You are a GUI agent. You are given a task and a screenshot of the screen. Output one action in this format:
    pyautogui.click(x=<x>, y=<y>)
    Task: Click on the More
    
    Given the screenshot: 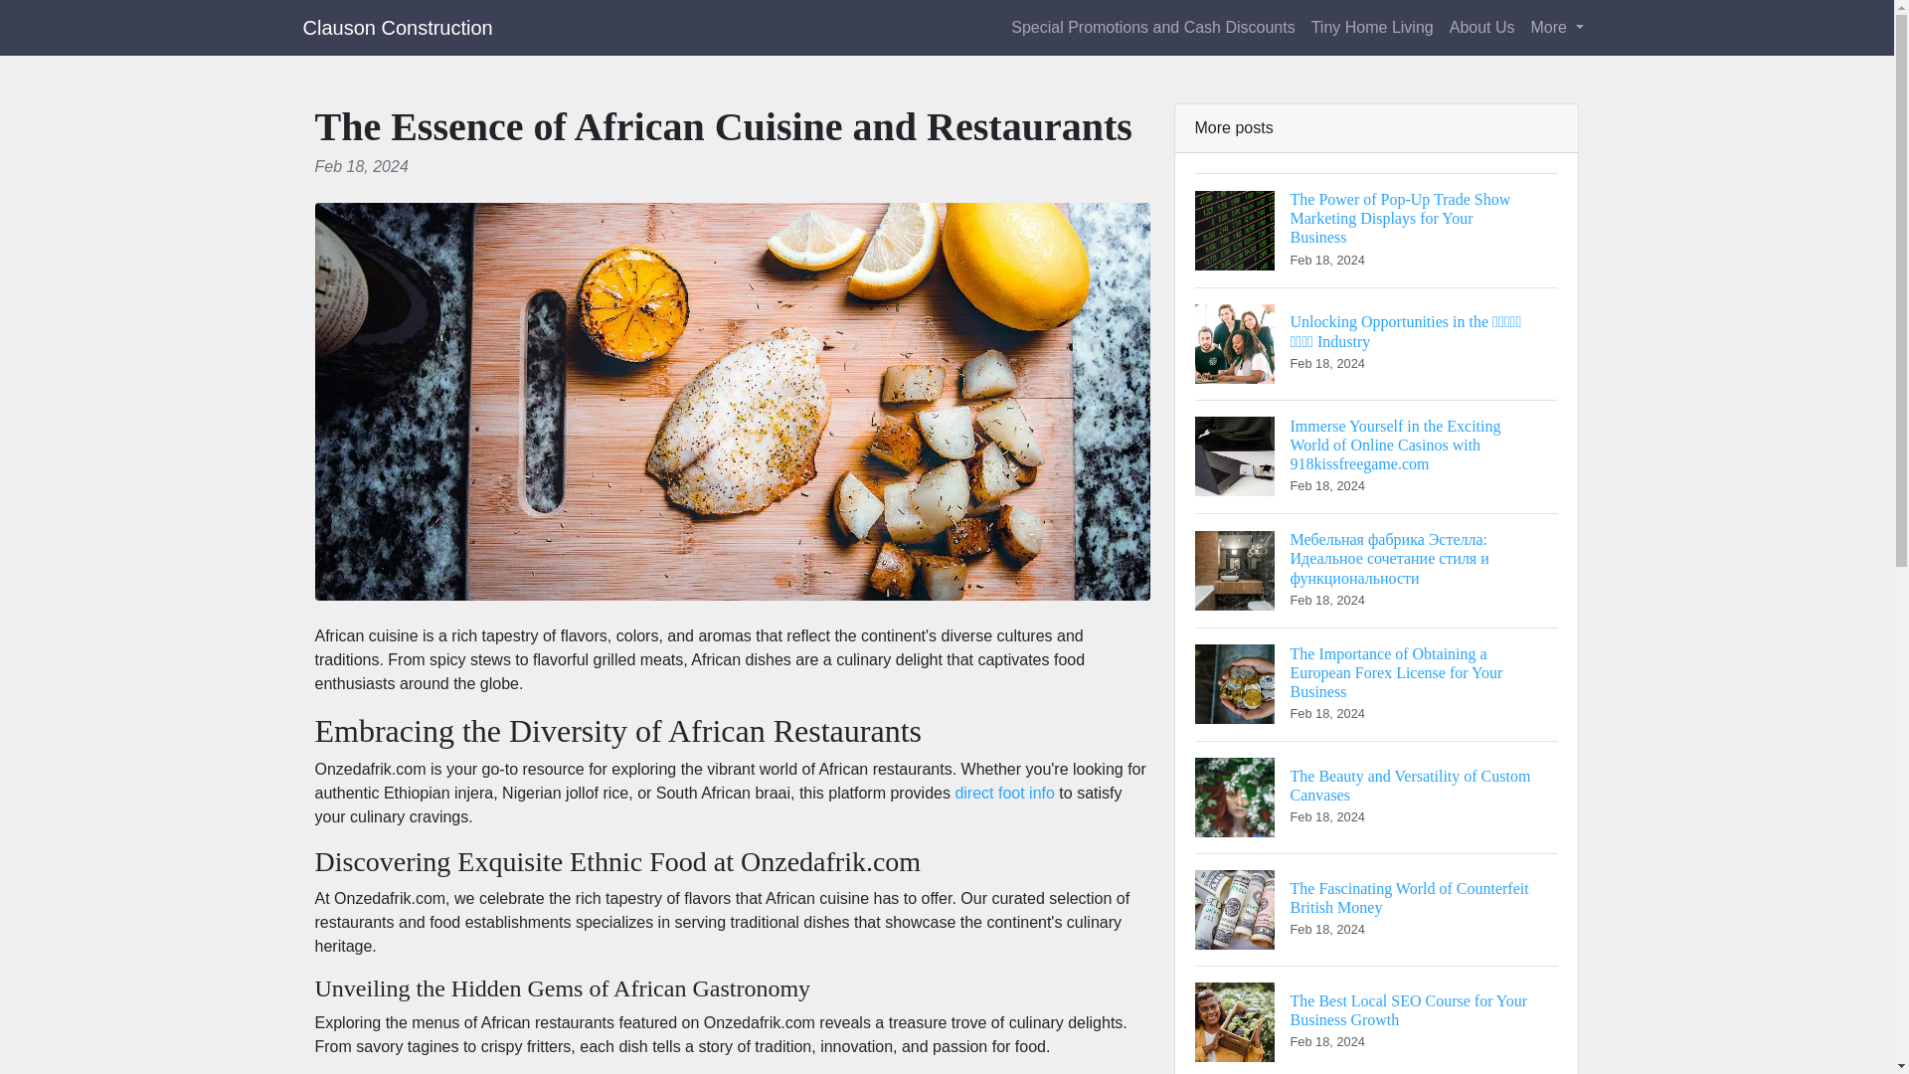 What is the action you would take?
    pyautogui.click(x=1557, y=27)
    